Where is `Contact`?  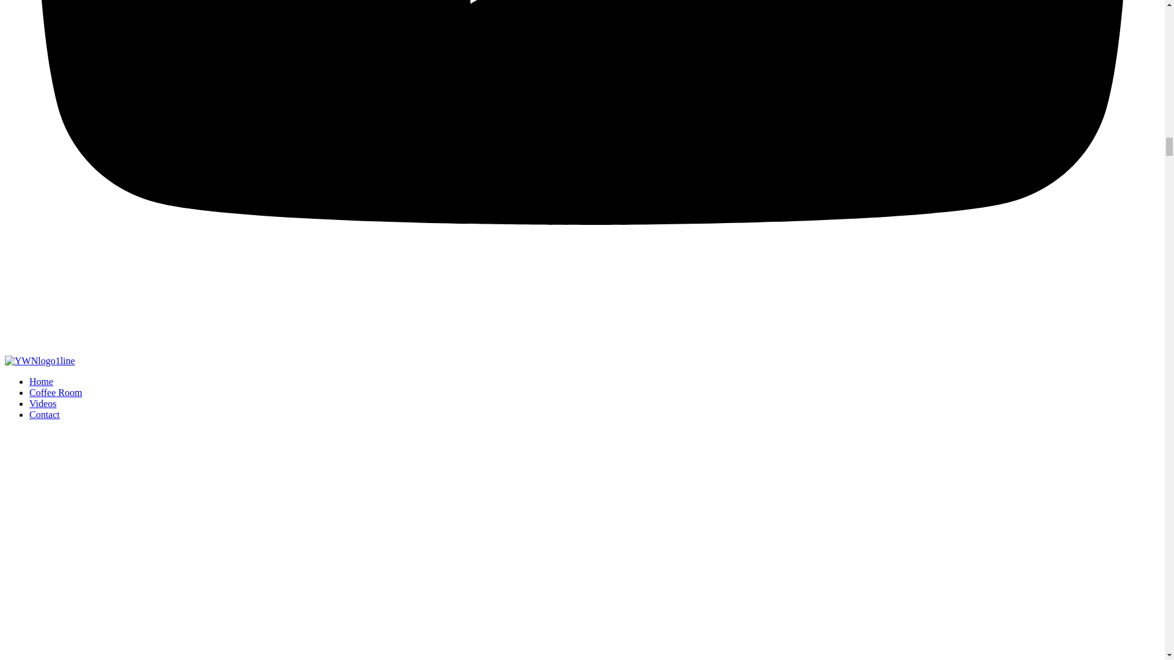 Contact is located at coordinates (44, 414).